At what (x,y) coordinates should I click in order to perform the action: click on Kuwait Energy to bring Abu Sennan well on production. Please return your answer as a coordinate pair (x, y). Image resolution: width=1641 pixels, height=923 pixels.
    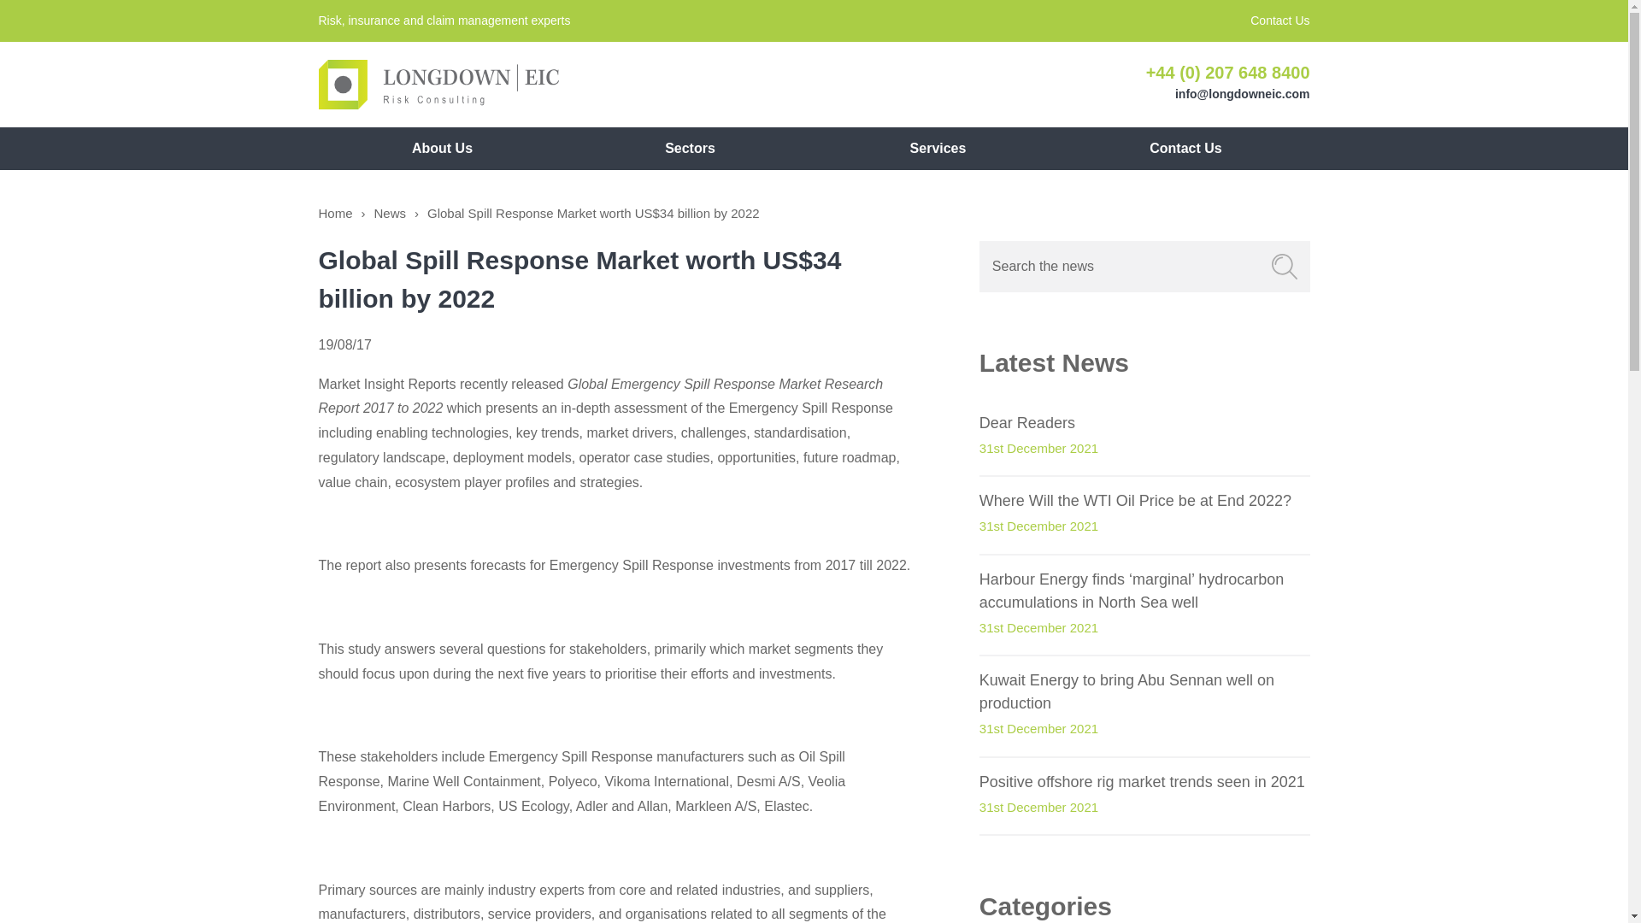
    Looking at the image, I should click on (1144, 692).